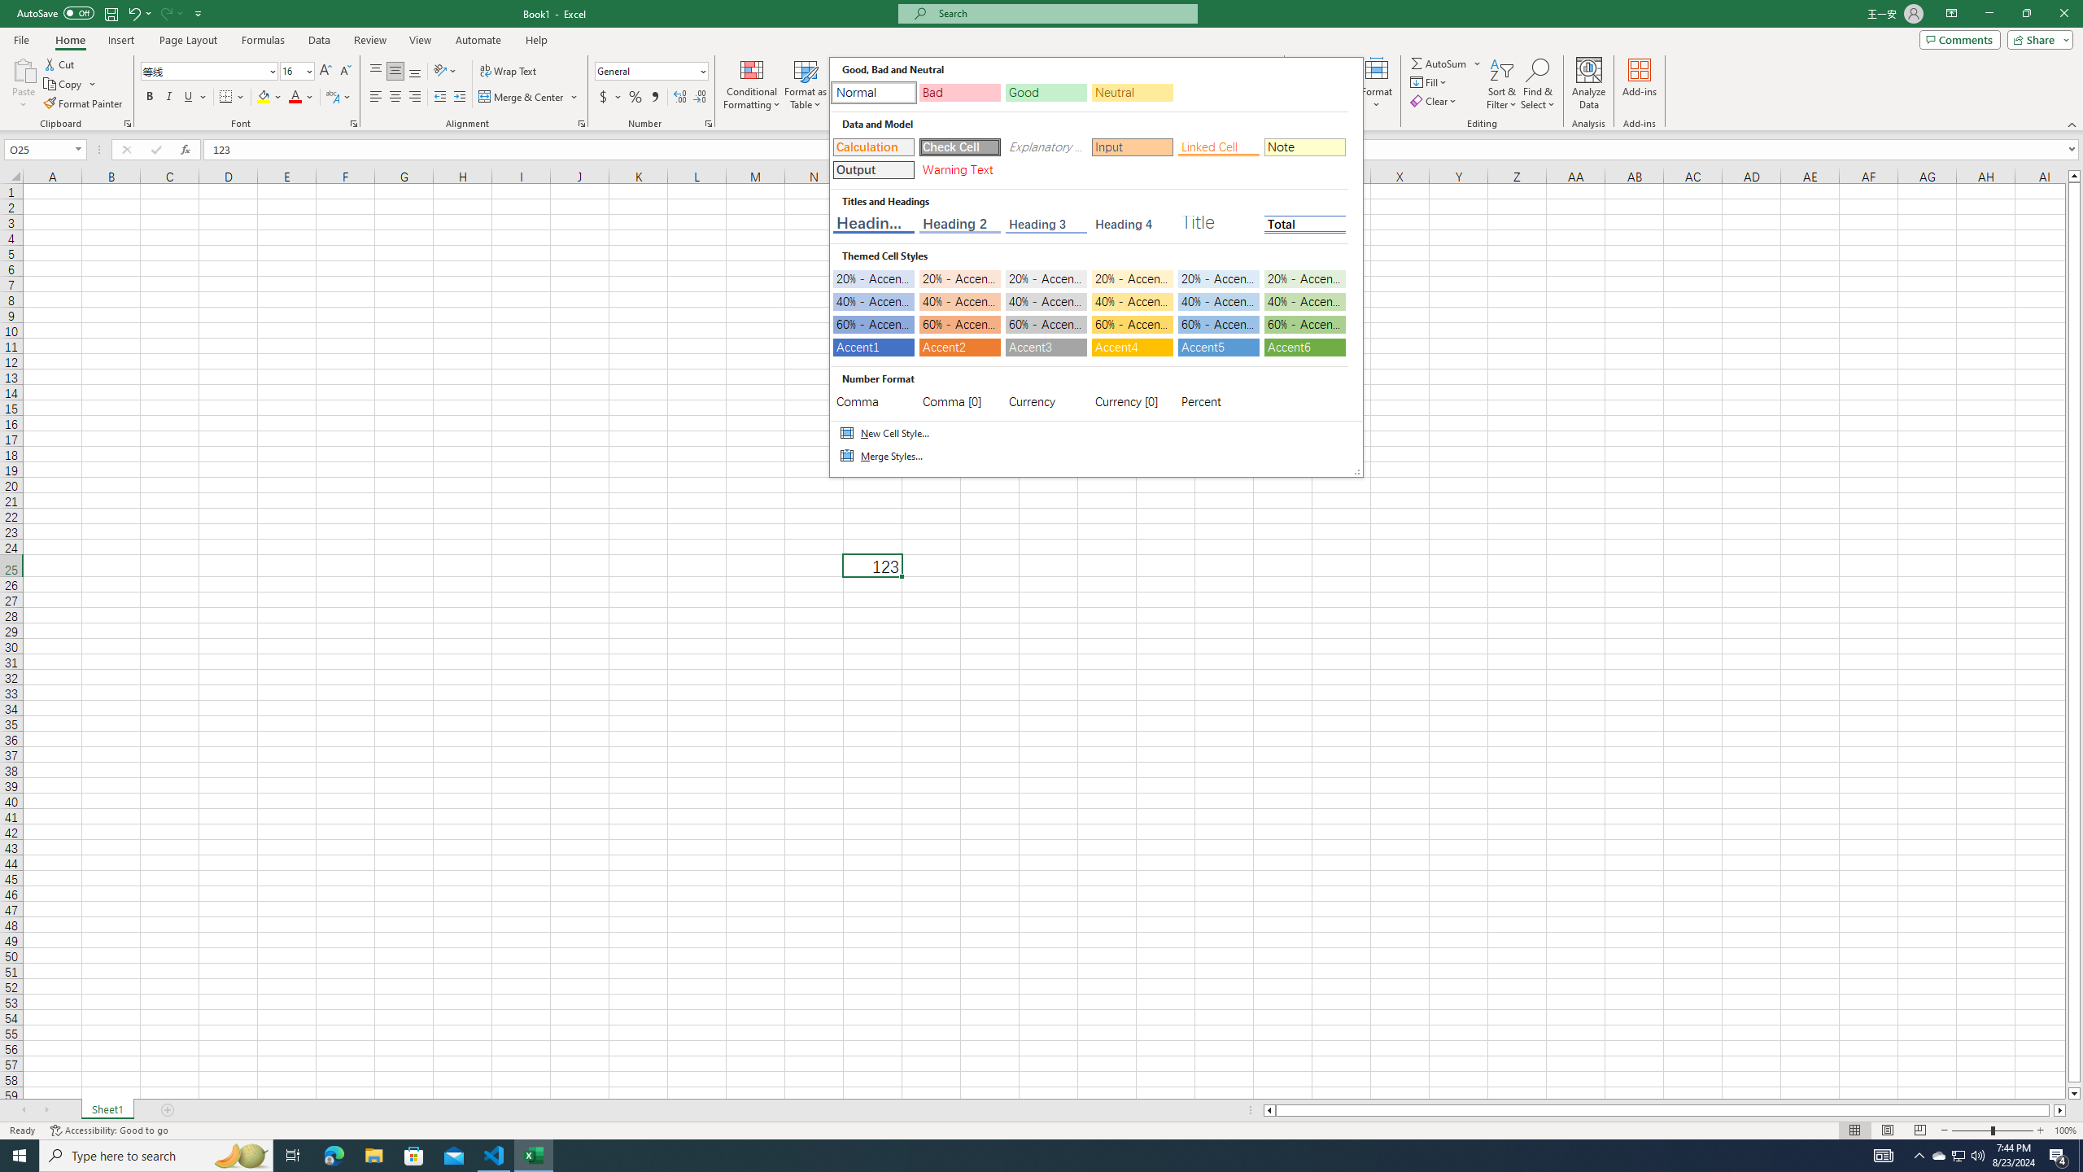 The height and width of the screenshot is (1172, 2083). What do you see at coordinates (495, 1156) in the screenshot?
I see `Visual Studio Code - 1 running window` at bounding box center [495, 1156].